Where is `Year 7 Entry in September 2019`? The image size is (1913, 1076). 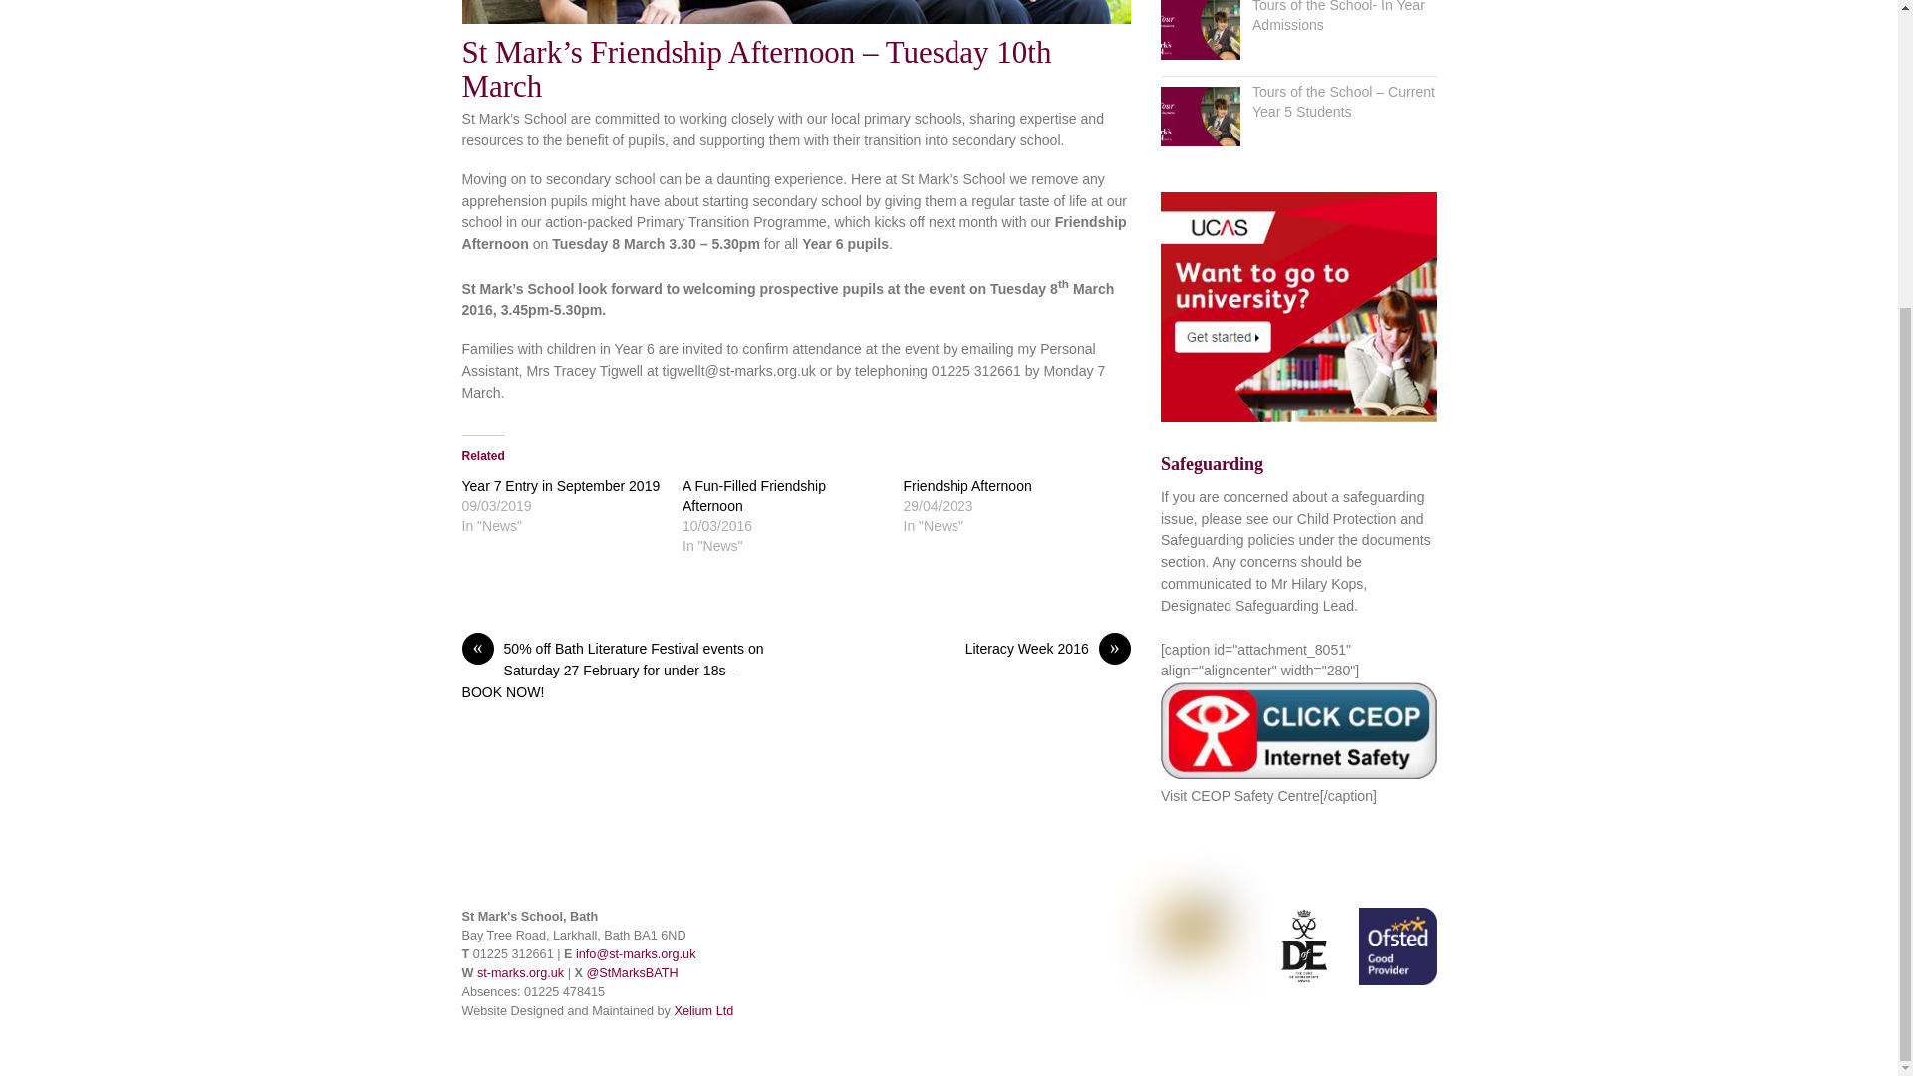
Year 7 Entry in September 2019 is located at coordinates (561, 485).